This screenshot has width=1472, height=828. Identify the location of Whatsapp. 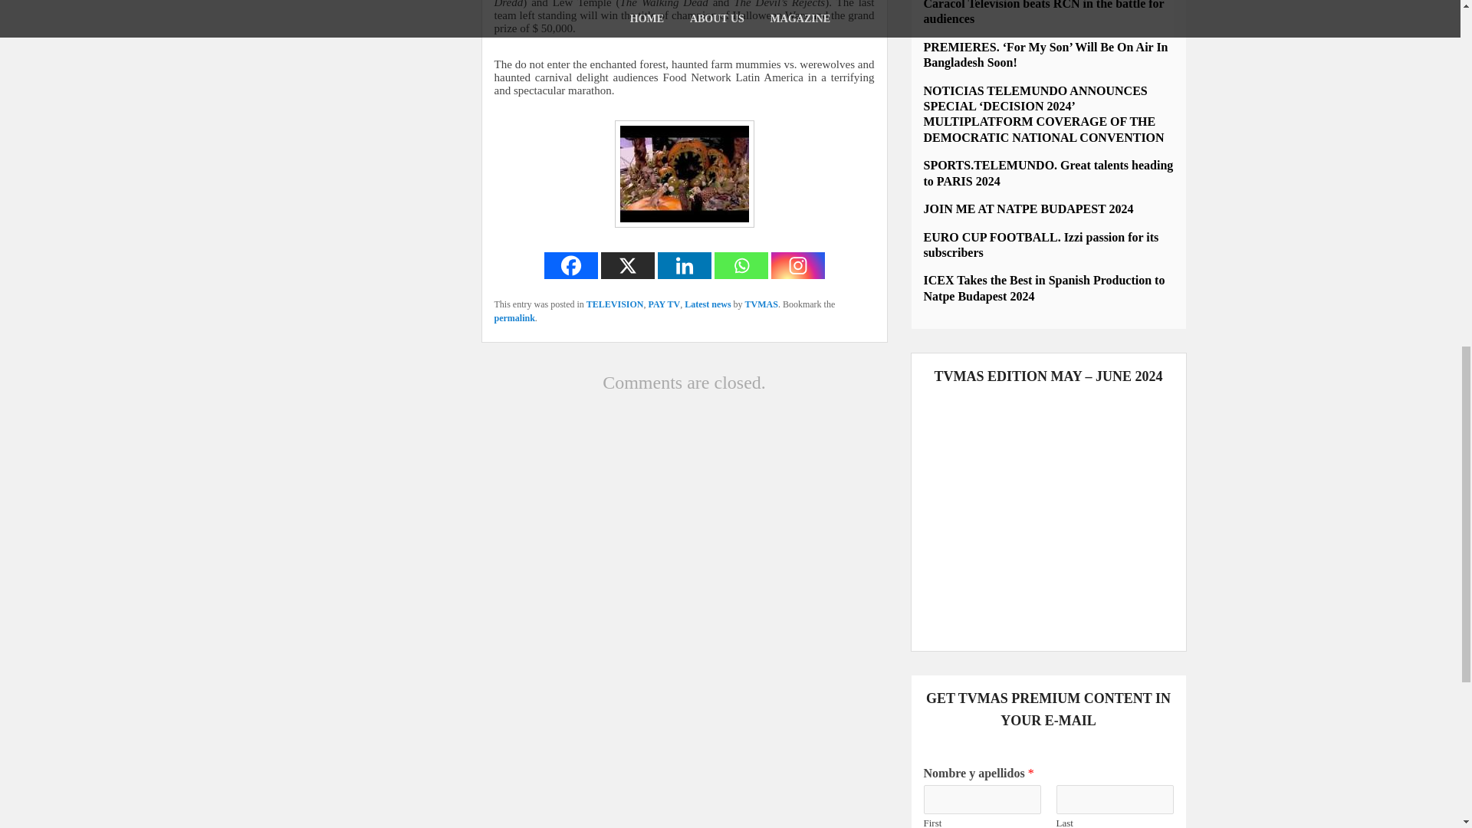
(741, 265).